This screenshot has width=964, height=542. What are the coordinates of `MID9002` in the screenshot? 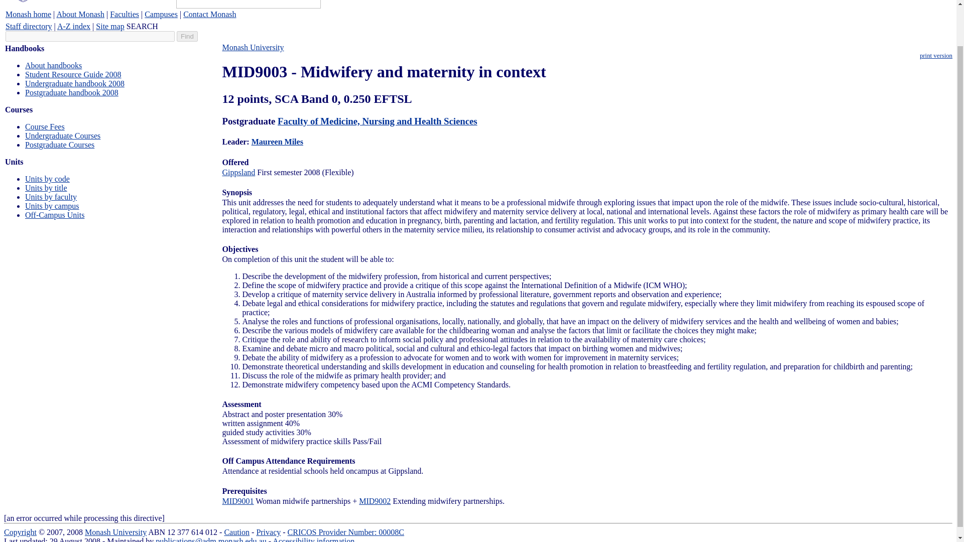 It's located at (375, 501).